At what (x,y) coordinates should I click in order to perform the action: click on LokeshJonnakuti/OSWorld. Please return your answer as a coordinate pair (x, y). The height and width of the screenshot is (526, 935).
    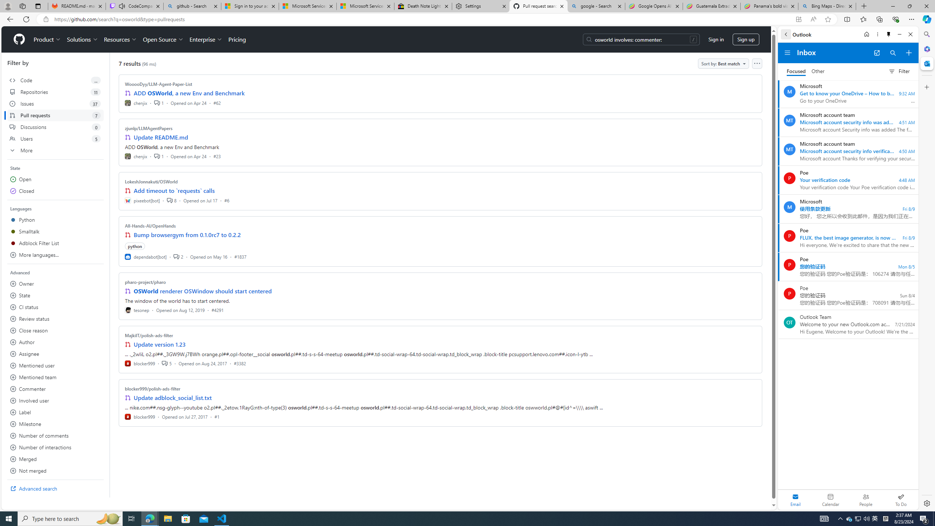
    Looking at the image, I should click on (151, 181).